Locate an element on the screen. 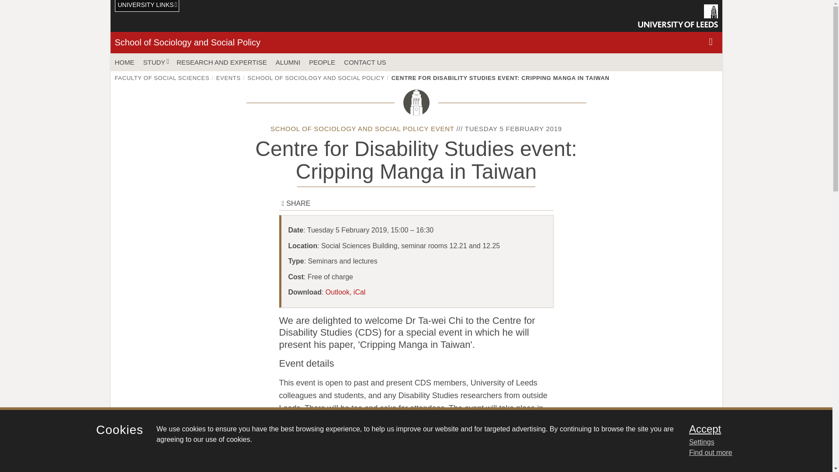 The image size is (839, 472). University of Leeds homepage is located at coordinates (678, 16).